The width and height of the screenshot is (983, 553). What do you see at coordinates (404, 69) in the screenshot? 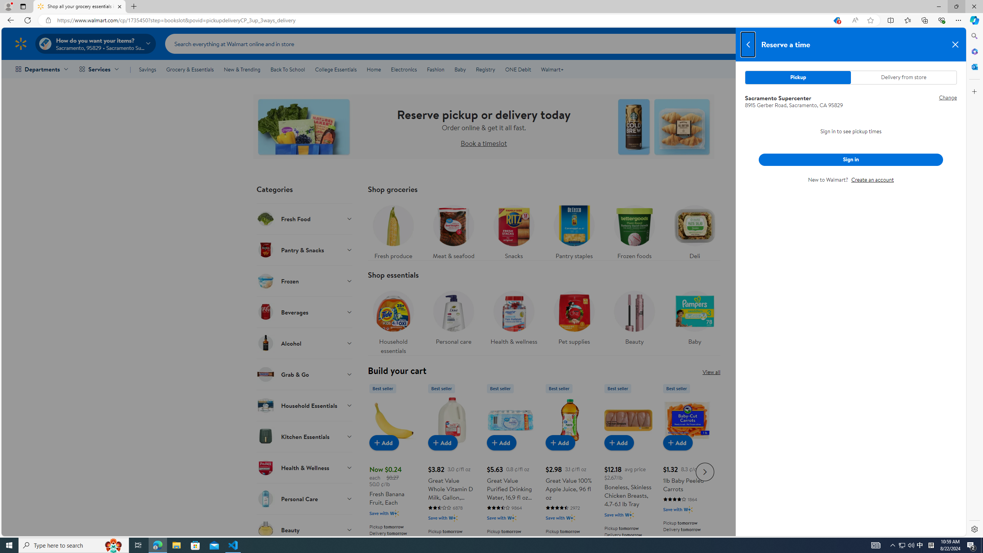
I see `Electronics` at bounding box center [404, 69].